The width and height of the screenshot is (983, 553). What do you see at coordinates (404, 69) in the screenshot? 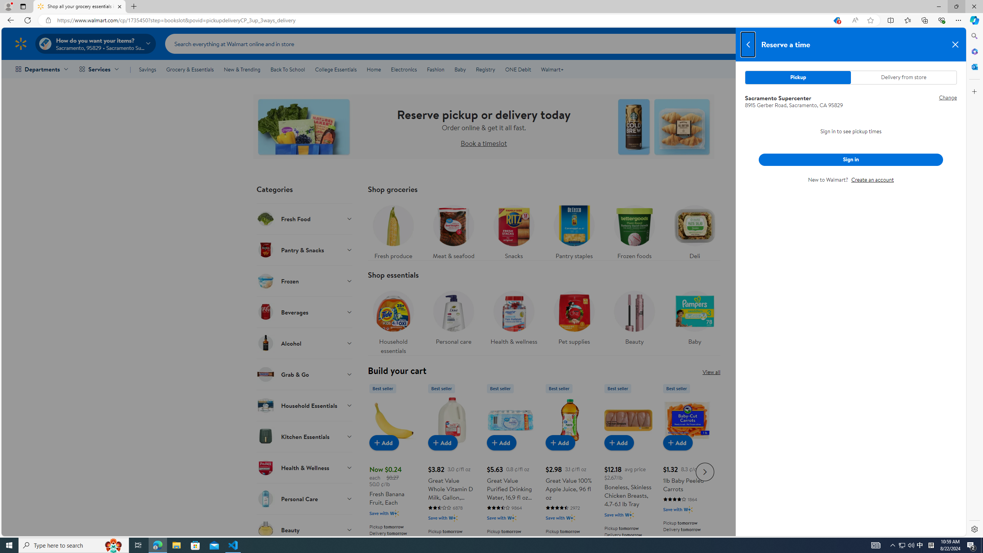
I see `Electronics` at bounding box center [404, 69].